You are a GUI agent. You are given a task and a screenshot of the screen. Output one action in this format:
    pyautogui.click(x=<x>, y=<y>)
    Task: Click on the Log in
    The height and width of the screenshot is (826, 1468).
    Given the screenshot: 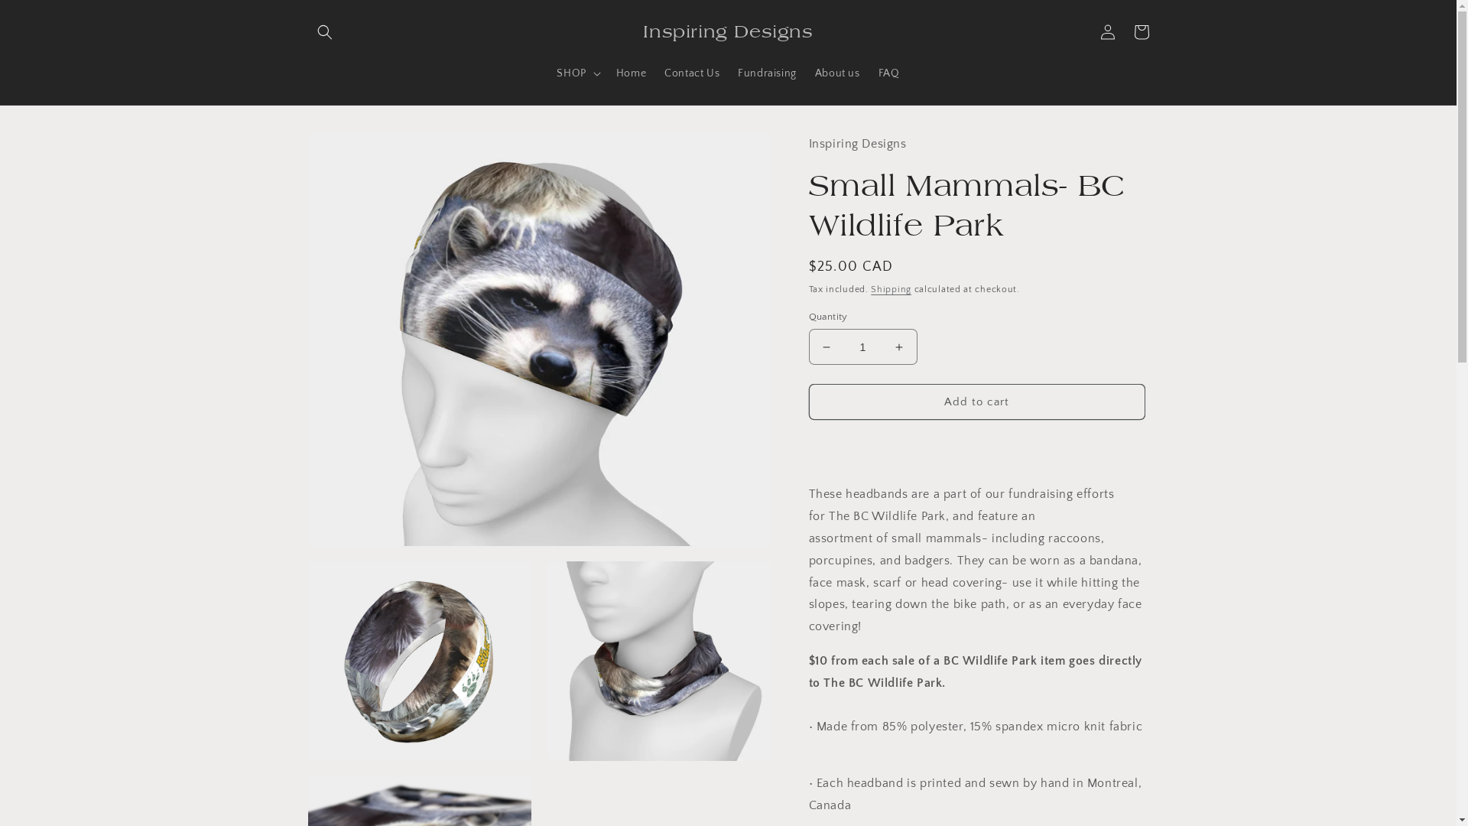 What is the action you would take?
    pyautogui.click(x=1107, y=32)
    